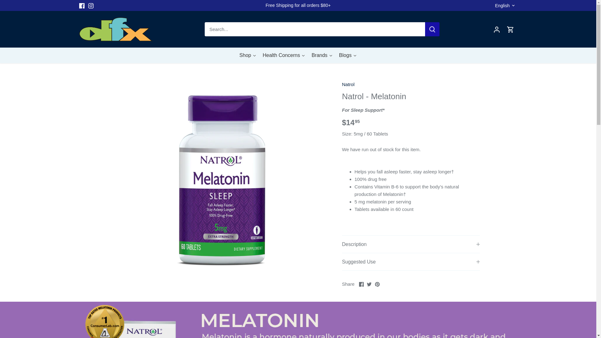  What do you see at coordinates (348, 55) in the screenshot?
I see `Blogs` at bounding box center [348, 55].